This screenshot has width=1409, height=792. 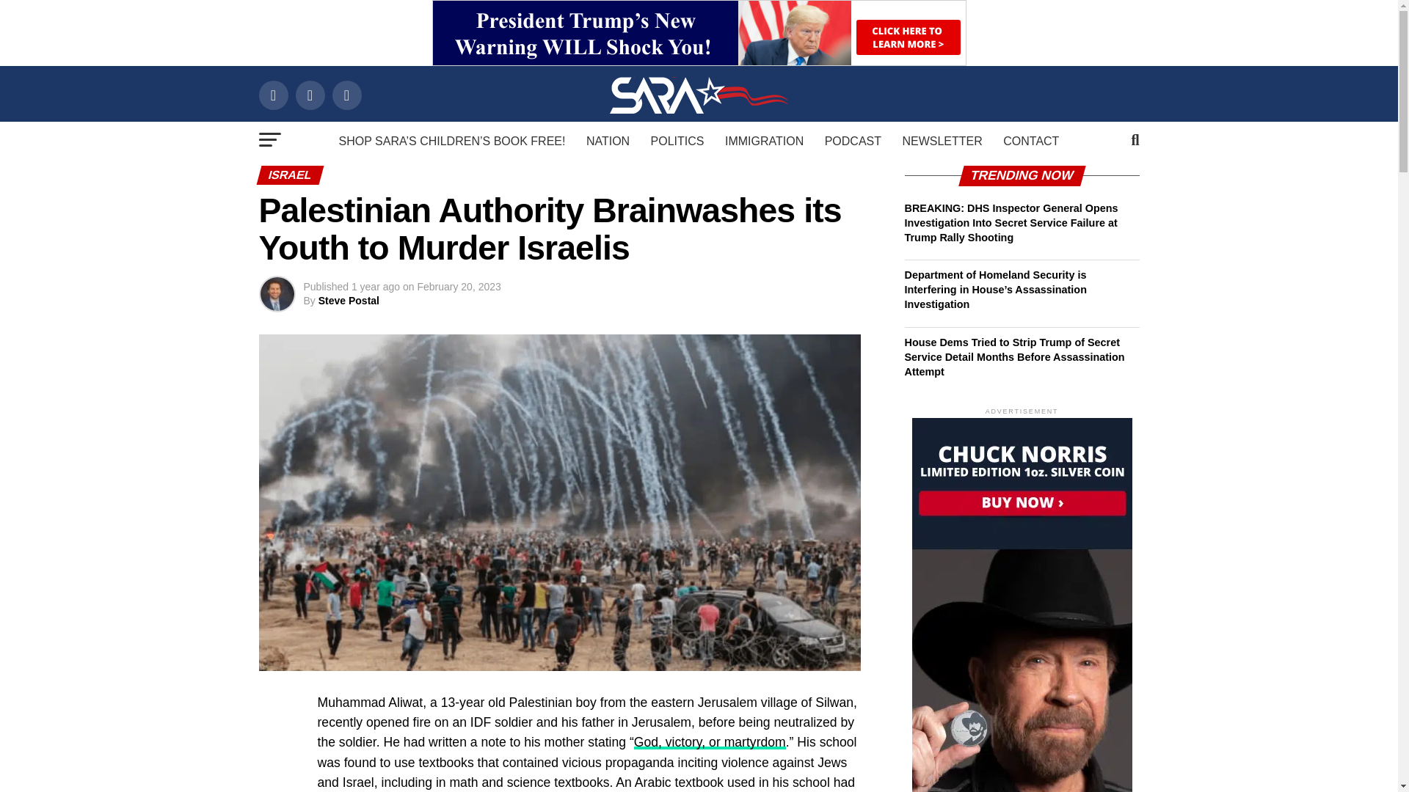 What do you see at coordinates (764, 141) in the screenshot?
I see `IMMIGRATION` at bounding box center [764, 141].